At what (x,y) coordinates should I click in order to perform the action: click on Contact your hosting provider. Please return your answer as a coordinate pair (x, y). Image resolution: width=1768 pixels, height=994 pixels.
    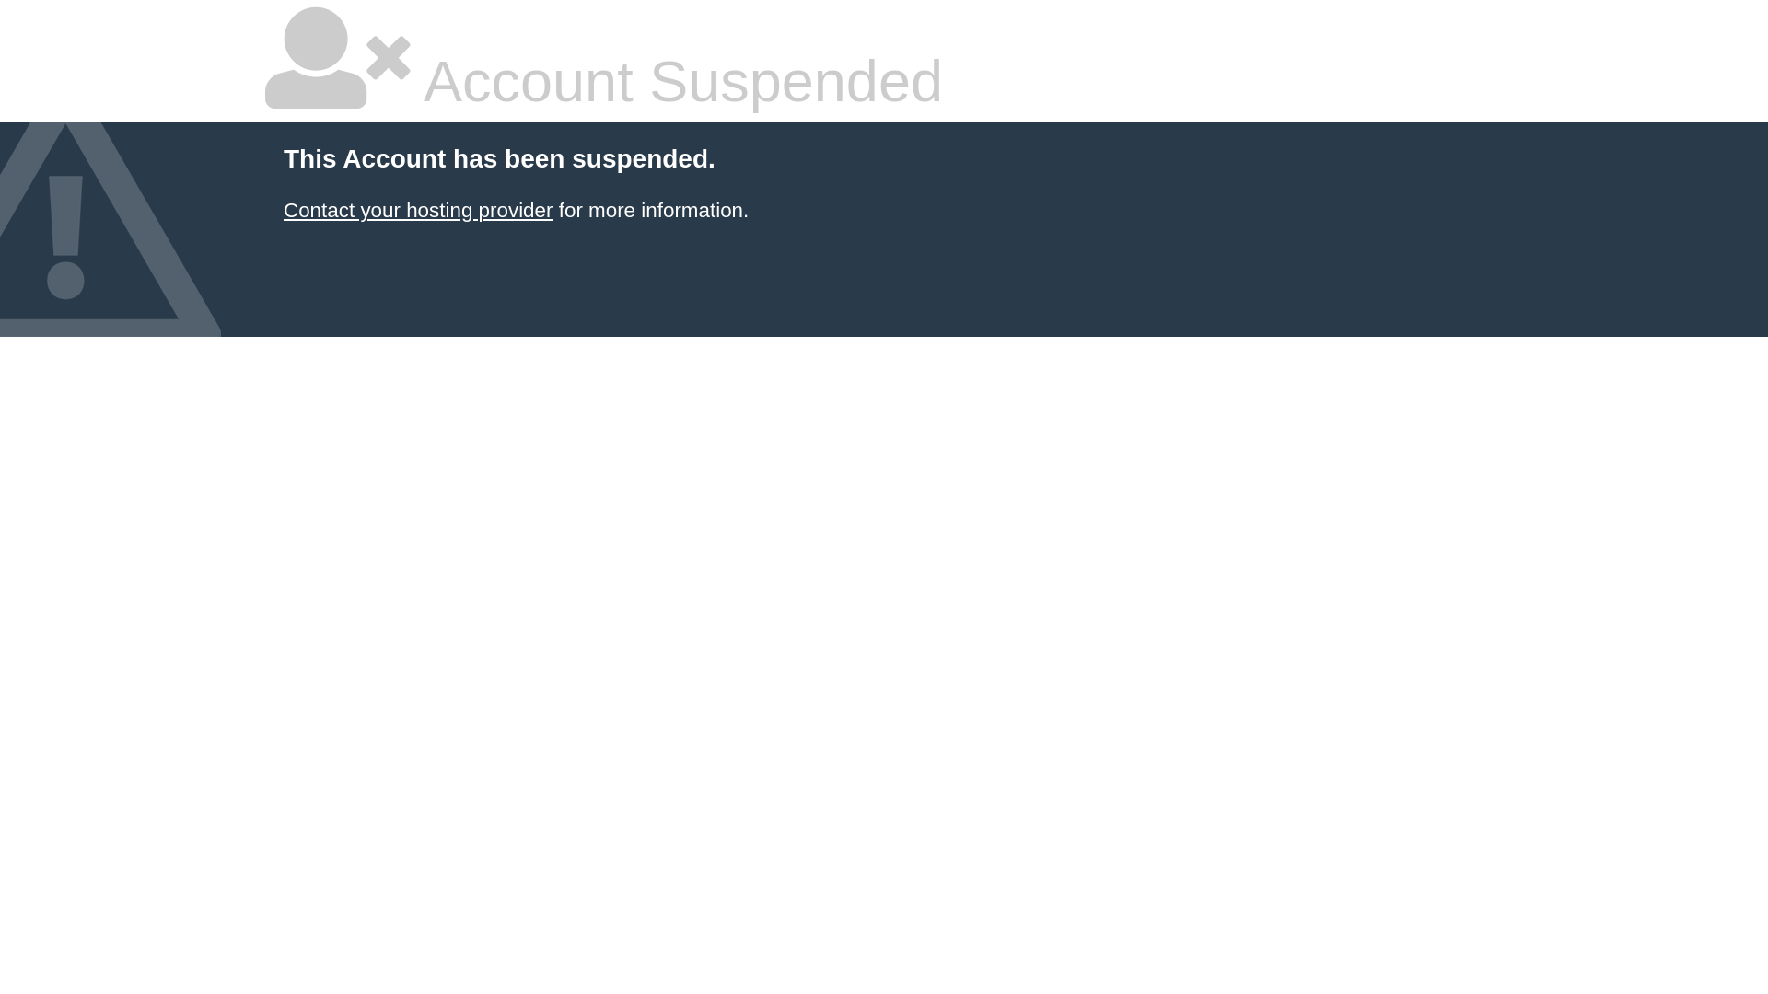
    Looking at the image, I should click on (418, 210).